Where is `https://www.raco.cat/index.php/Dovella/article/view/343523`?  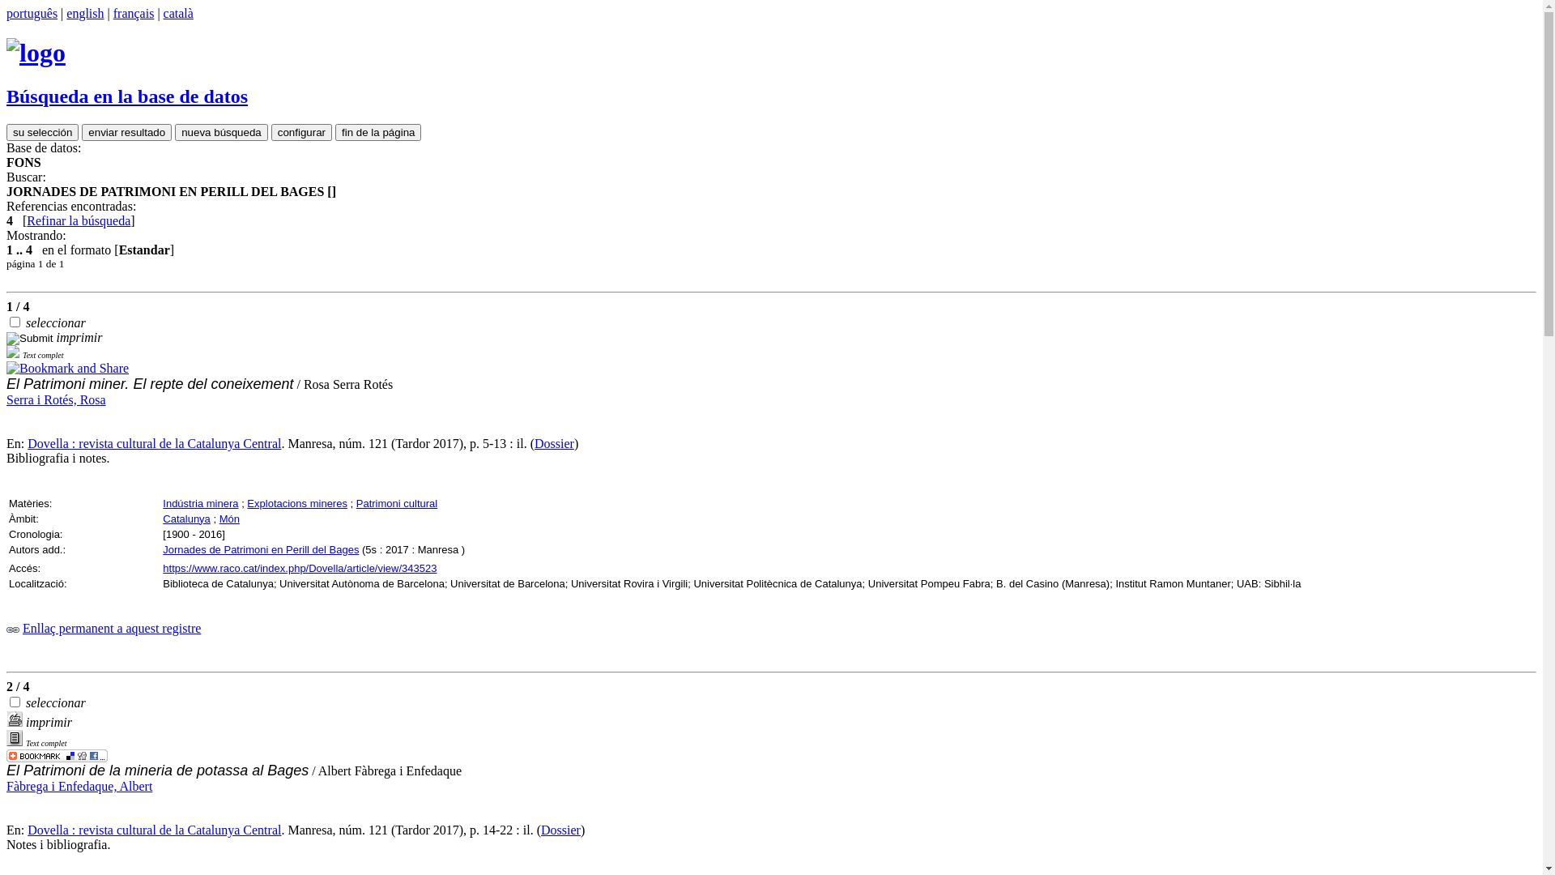 https://www.raco.cat/index.php/Dovella/article/view/343523 is located at coordinates (300, 569).